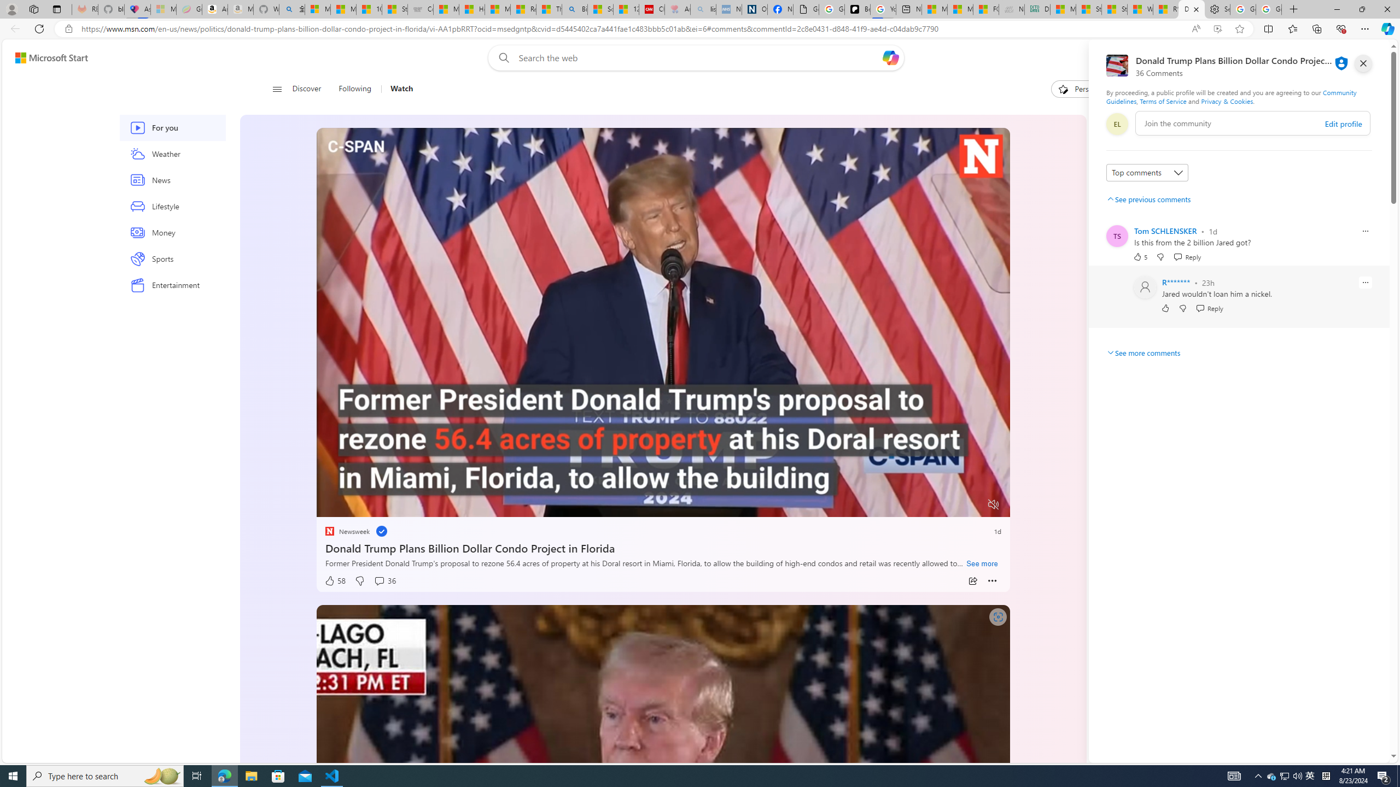 The image size is (1400, 787). Describe the element at coordinates (354, 505) in the screenshot. I see `Seek Back` at that location.